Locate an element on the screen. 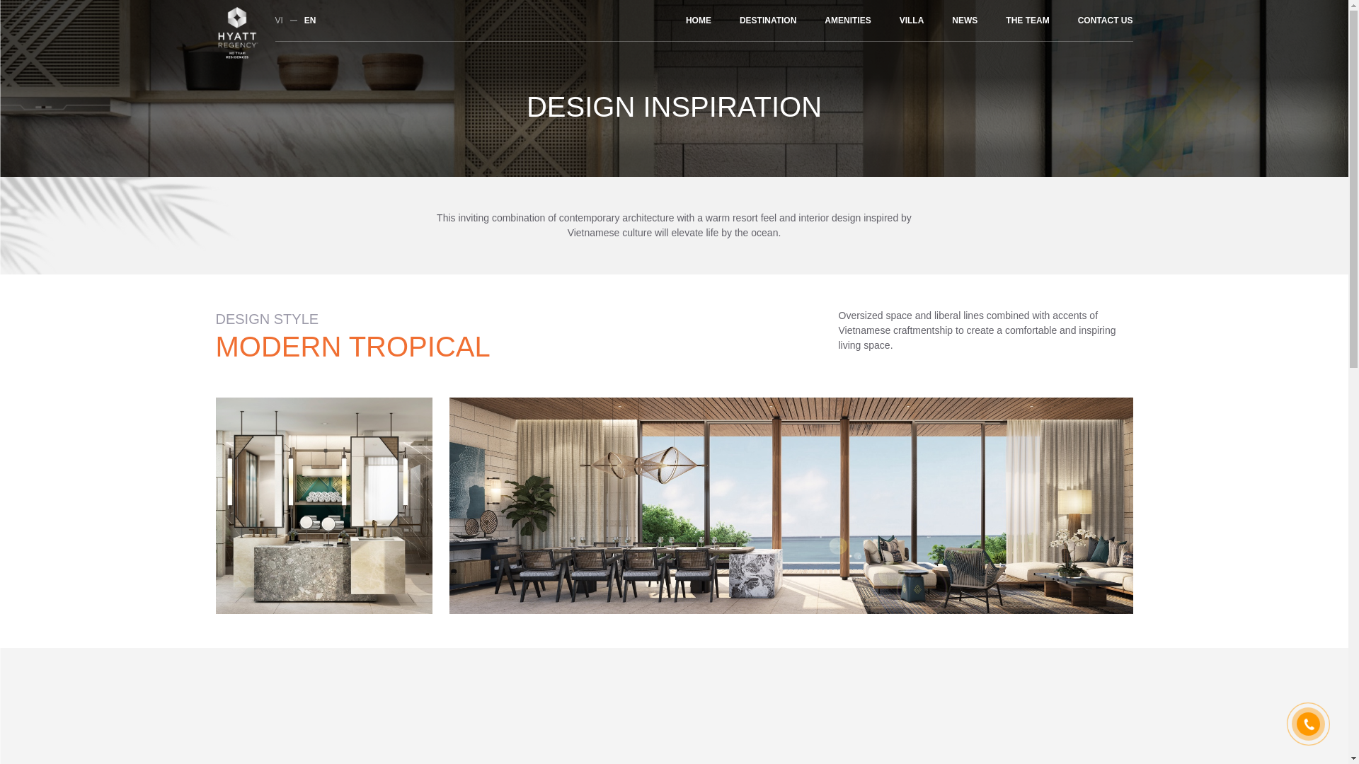 Image resolution: width=1359 pixels, height=764 pixels. AMENITIES is located at coordinates (848, 21).